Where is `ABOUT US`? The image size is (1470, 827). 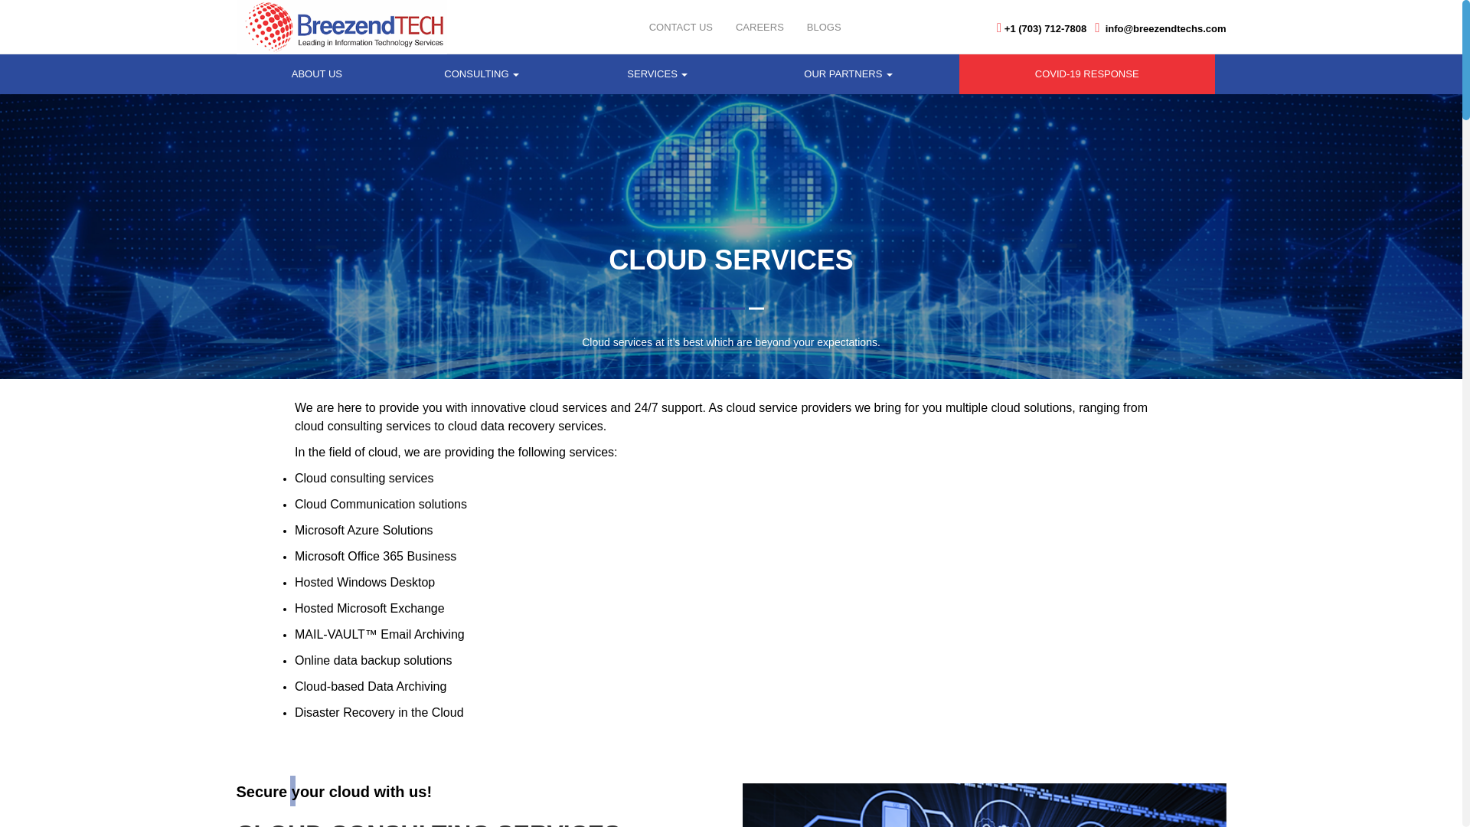
ABOUT US is located at coordinates (317, 74).